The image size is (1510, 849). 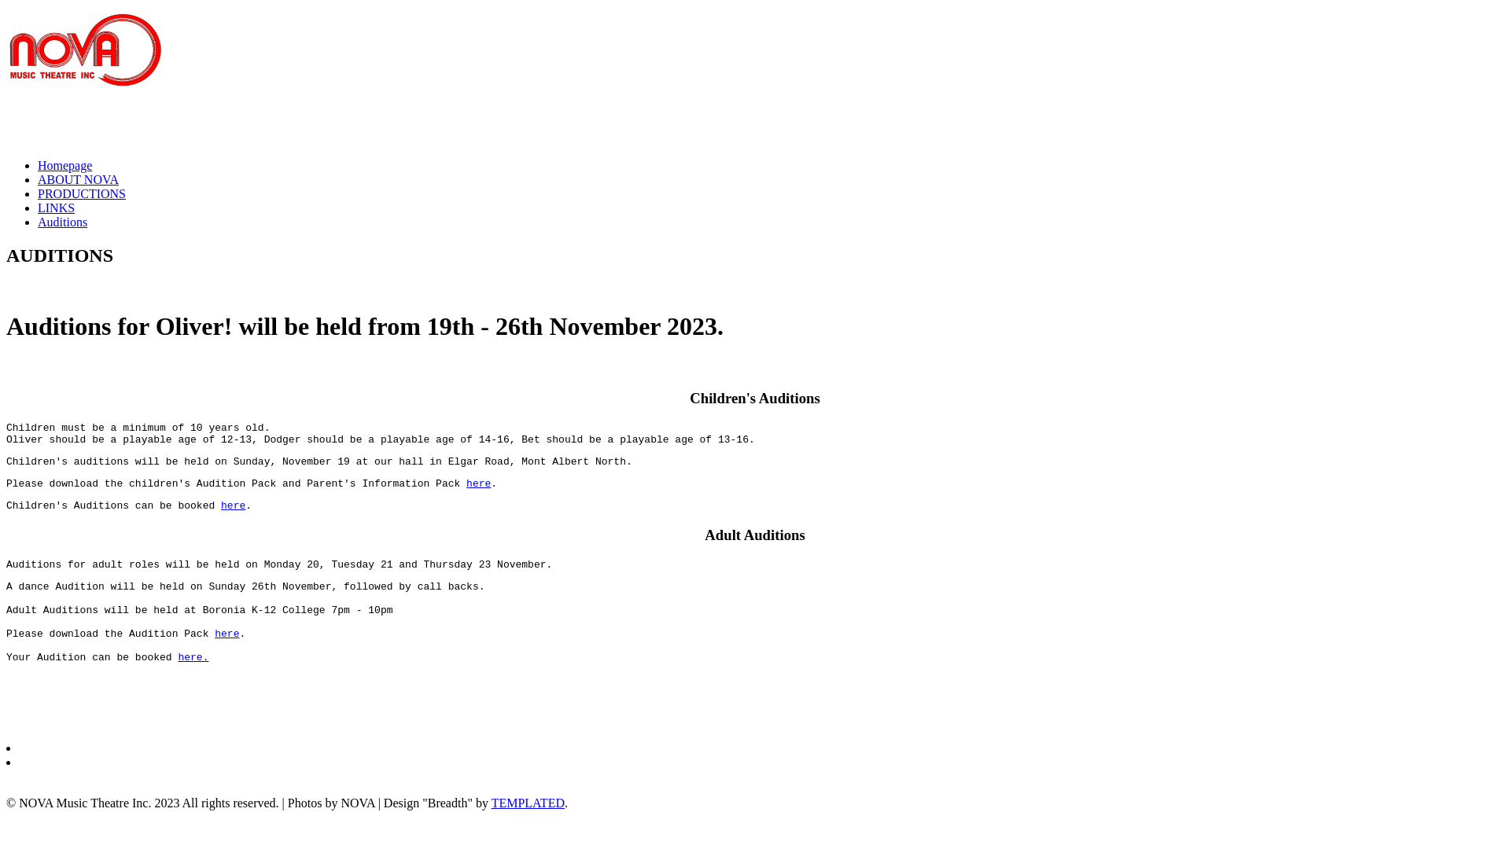 What do you see at coordinates (63, 222) in the screenshot?
I see `Auditions` at bounding box center [63, 222].